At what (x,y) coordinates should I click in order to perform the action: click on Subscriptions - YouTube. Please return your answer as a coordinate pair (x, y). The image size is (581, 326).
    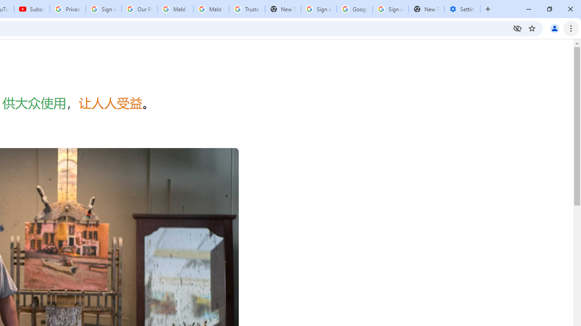
    Looking at the image, I should click on (32, 9).